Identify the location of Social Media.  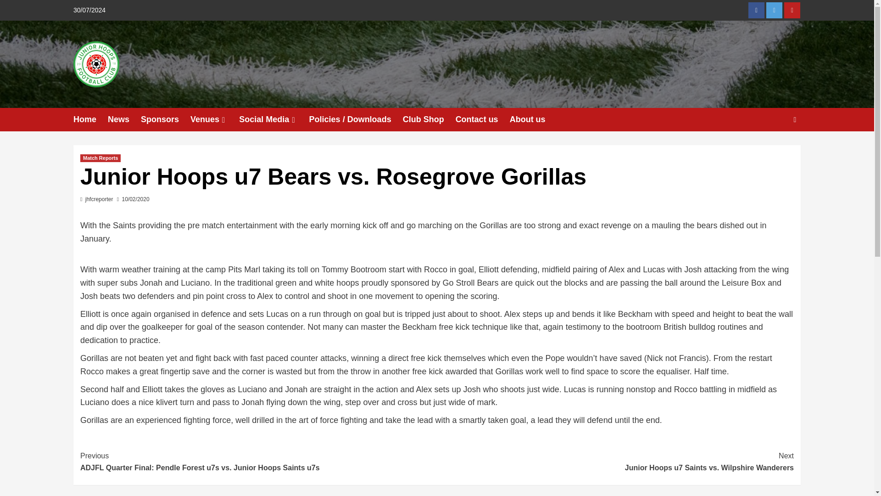
(756, 10).